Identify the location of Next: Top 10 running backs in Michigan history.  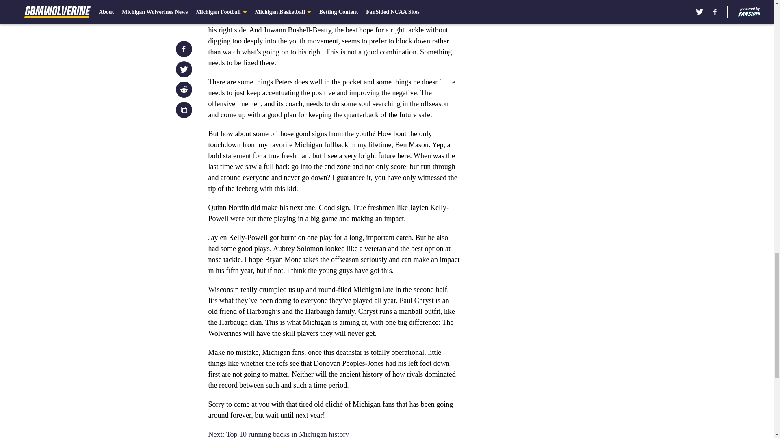
(278, 434).